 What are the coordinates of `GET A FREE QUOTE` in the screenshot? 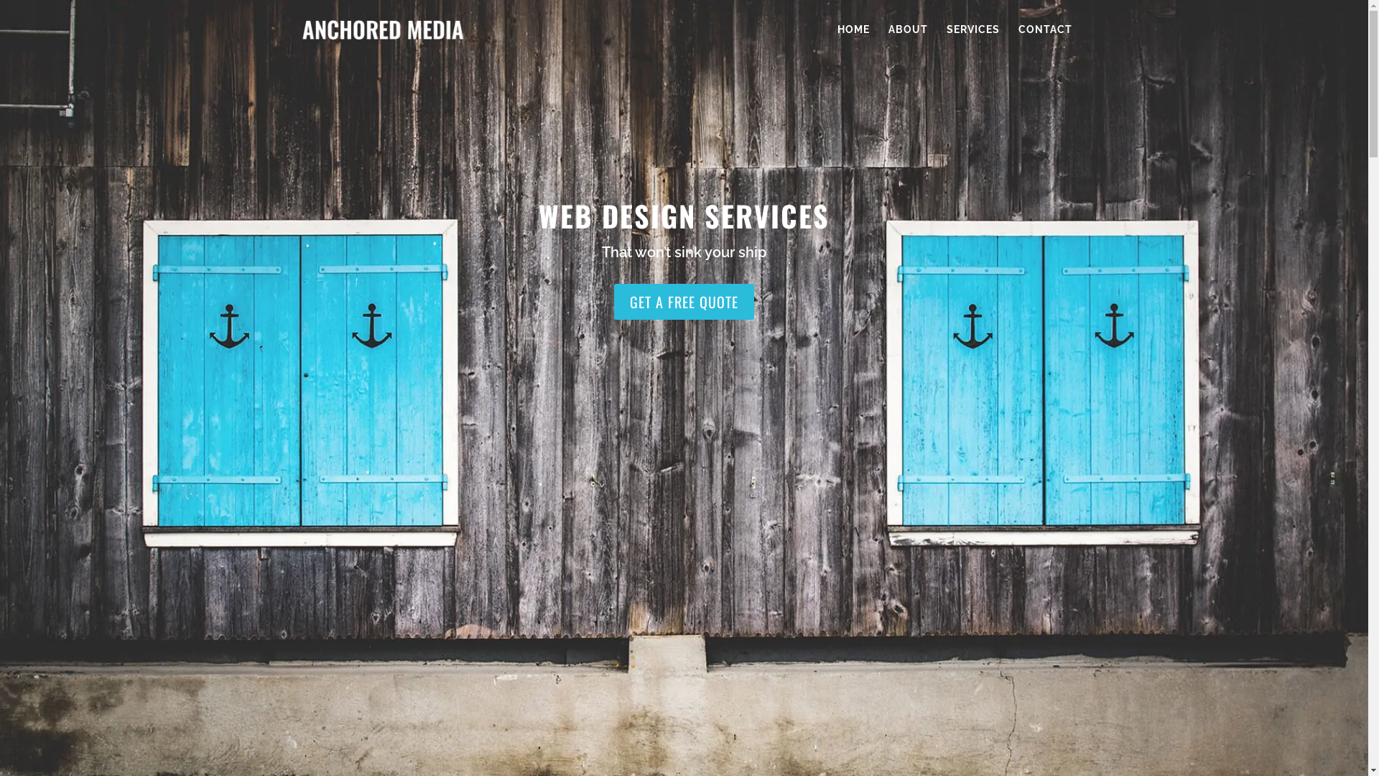 It's located at (684, 302).